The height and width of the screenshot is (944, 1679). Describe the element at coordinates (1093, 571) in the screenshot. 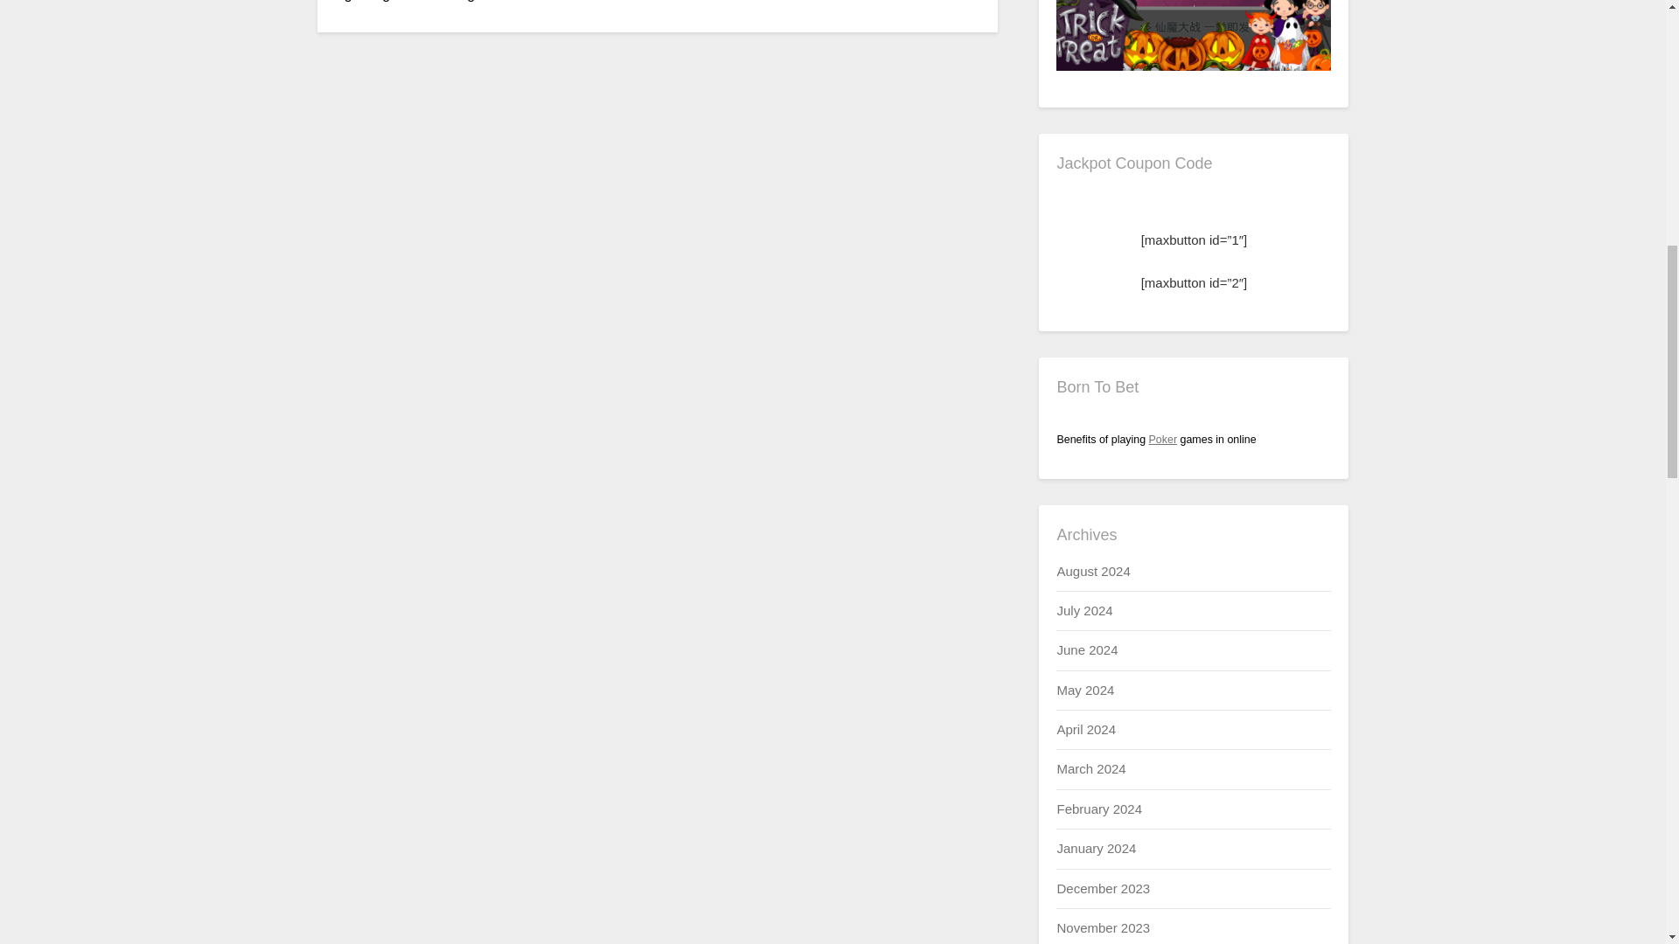

I see `August 2024` at that location.